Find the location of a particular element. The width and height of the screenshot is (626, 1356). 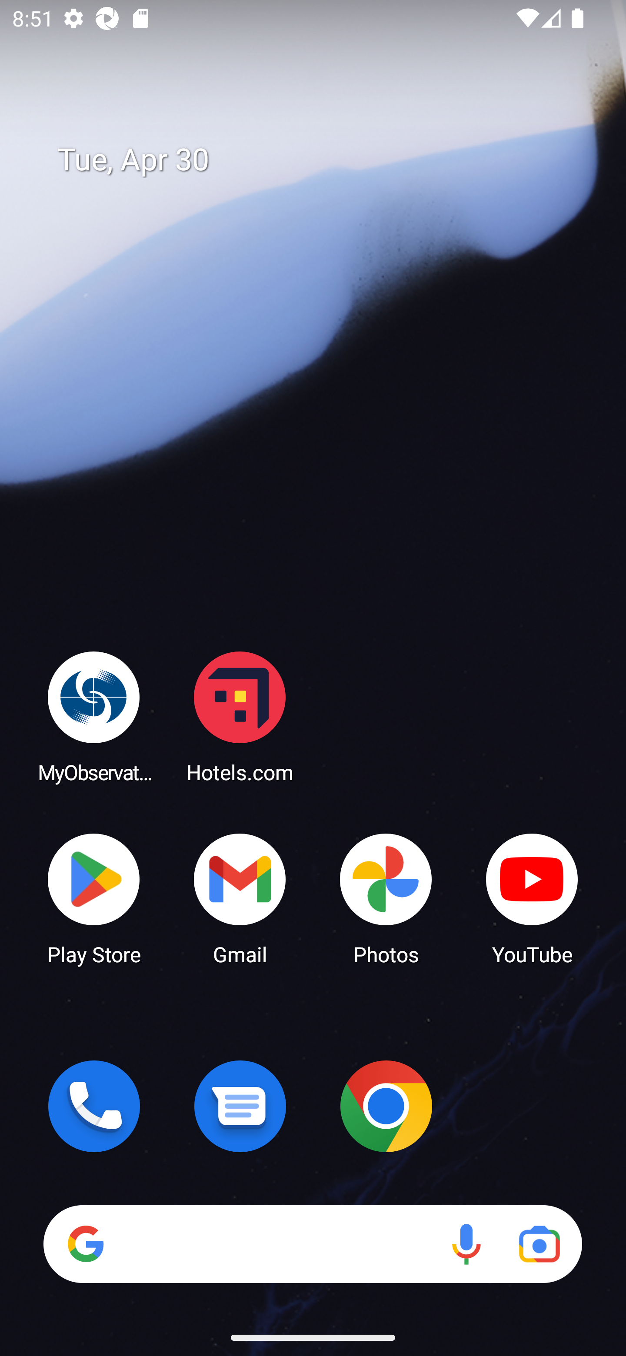

YouTube is located at coordinates (532, 898).